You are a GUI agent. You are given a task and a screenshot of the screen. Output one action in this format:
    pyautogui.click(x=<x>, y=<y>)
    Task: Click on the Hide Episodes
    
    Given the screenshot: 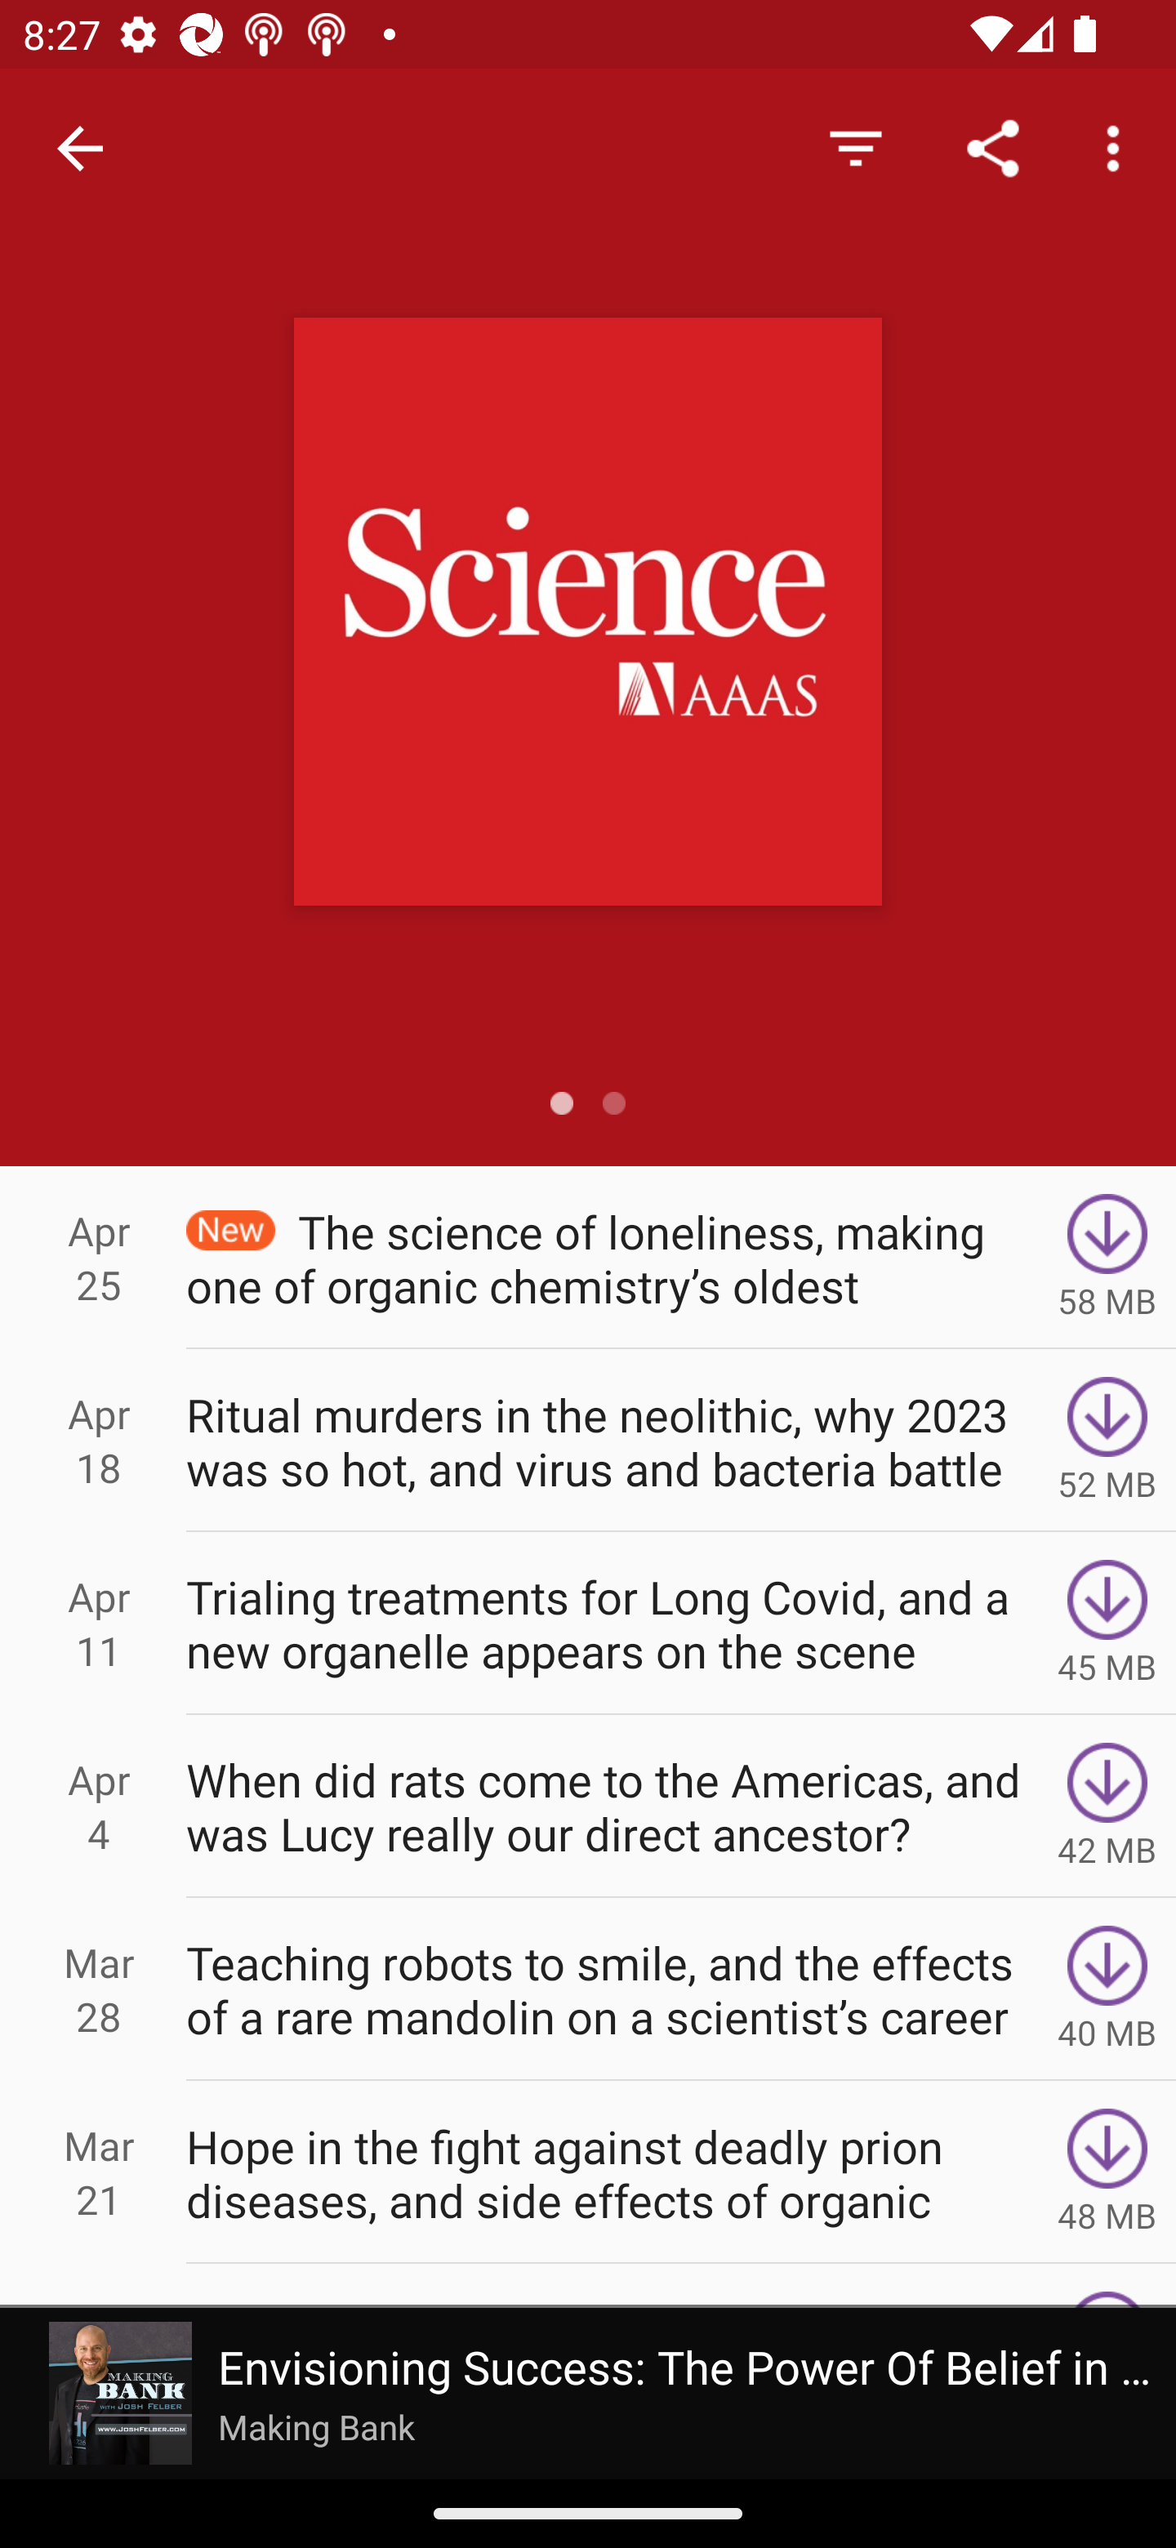 What is the action you would take?
    pyautogui.click(x=855, y=147)
    